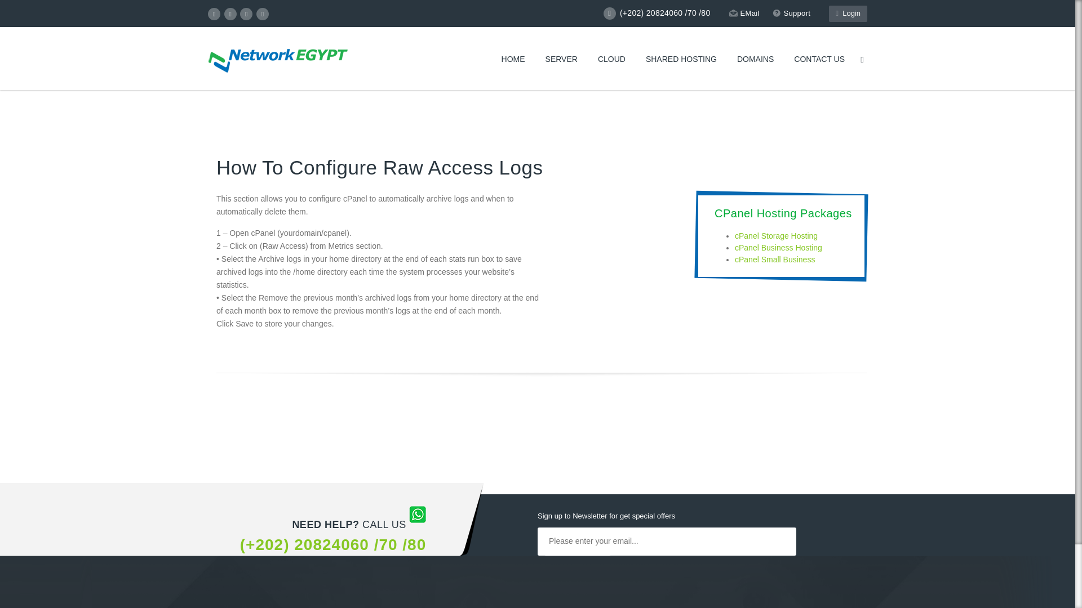  Describe the element at coordinates (791, 12) in the screenshot. I see `Support` at that location.